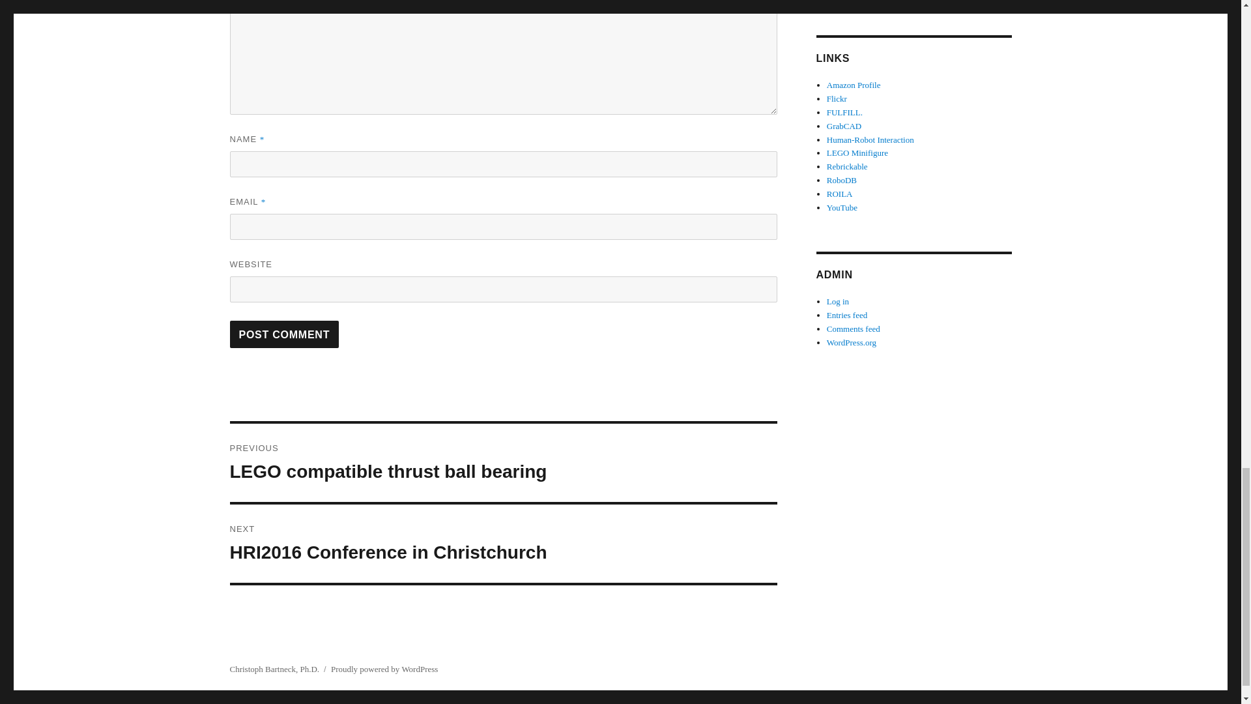 This screenshot has height=704, width=1251. I want to click on The Unofficial LEGO Minifigure Catalog, so click(854, 85).